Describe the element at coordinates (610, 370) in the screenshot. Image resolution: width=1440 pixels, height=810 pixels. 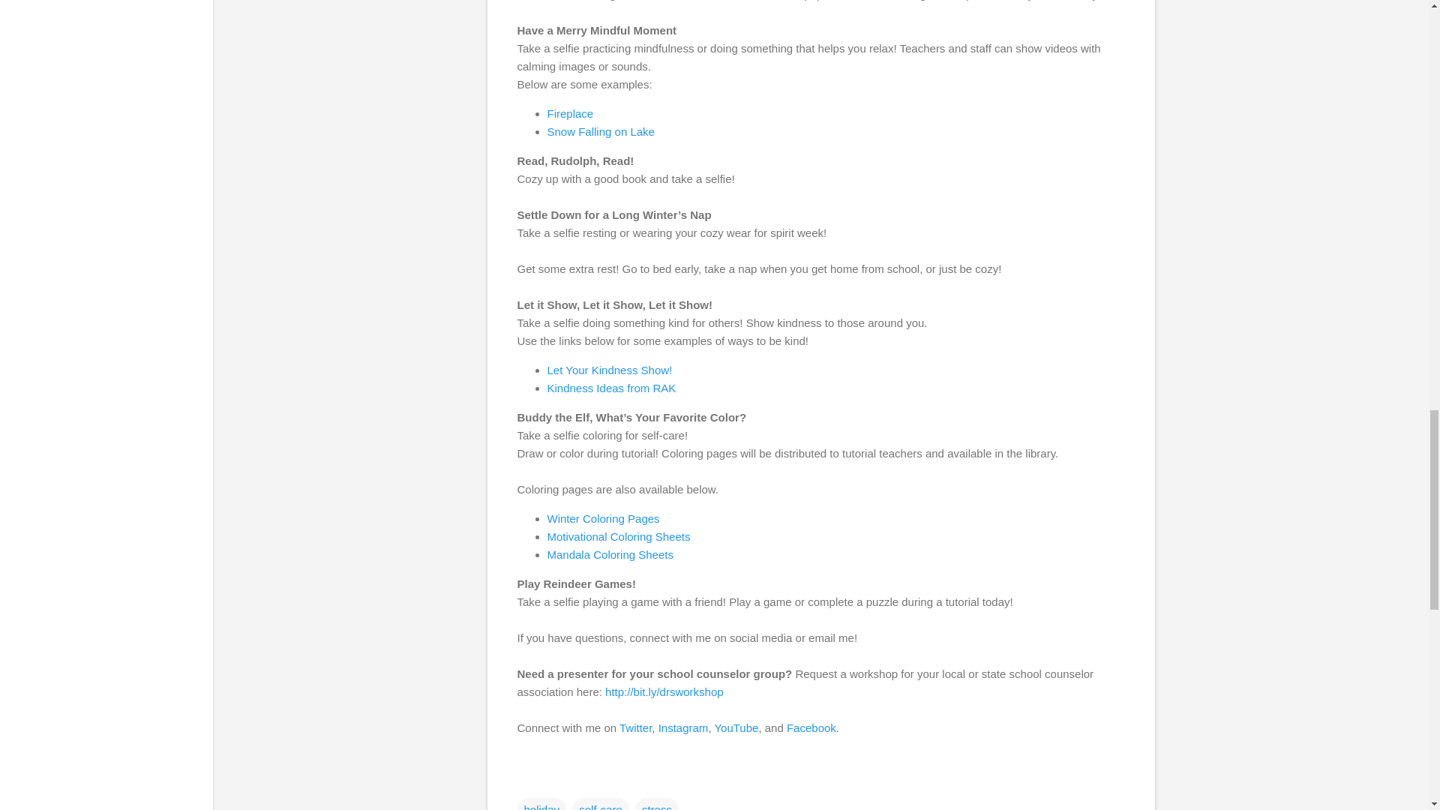
I see `Let Your Kindness Show! ` at that location.